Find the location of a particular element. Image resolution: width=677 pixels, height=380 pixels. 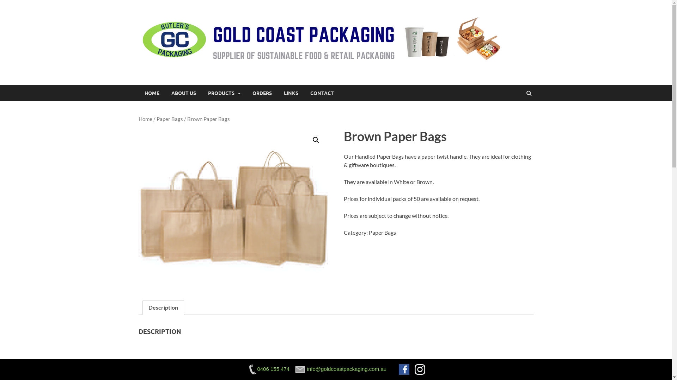

BrownTwisted is located at coordinates (233, 208).